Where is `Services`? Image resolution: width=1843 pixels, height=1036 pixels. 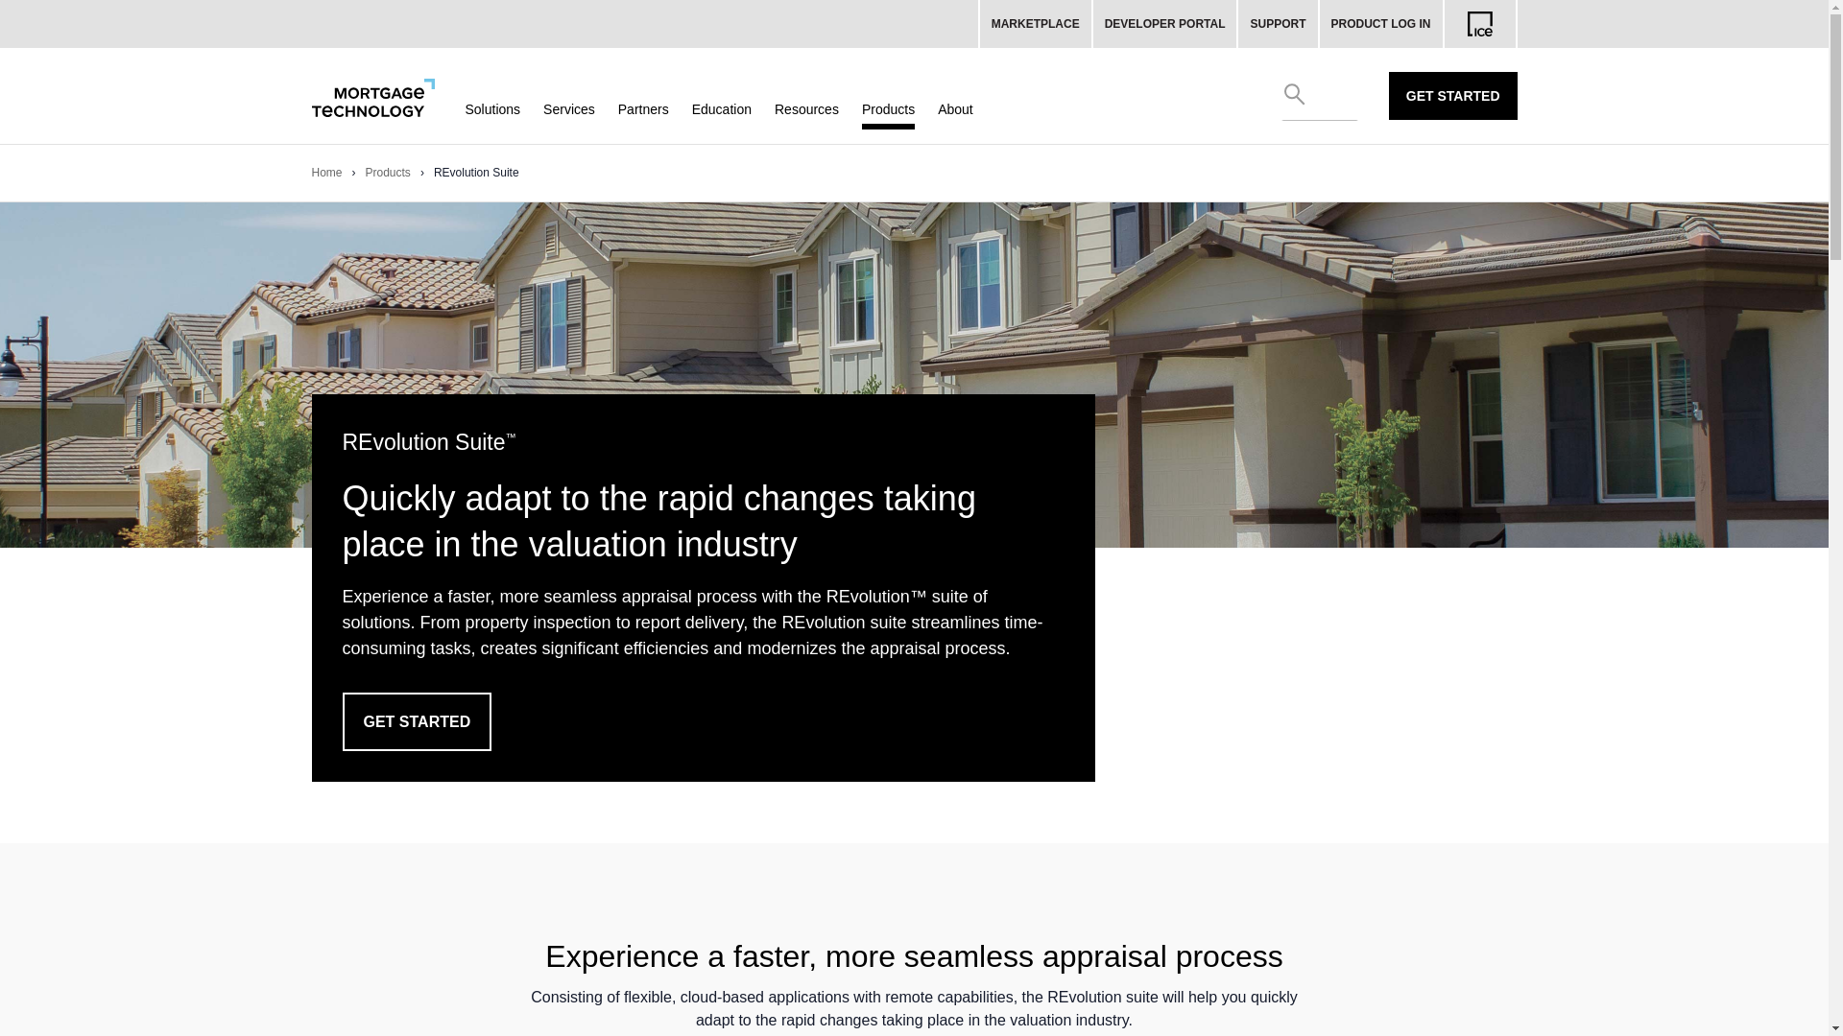 Services is located at coordinates (569, 109).